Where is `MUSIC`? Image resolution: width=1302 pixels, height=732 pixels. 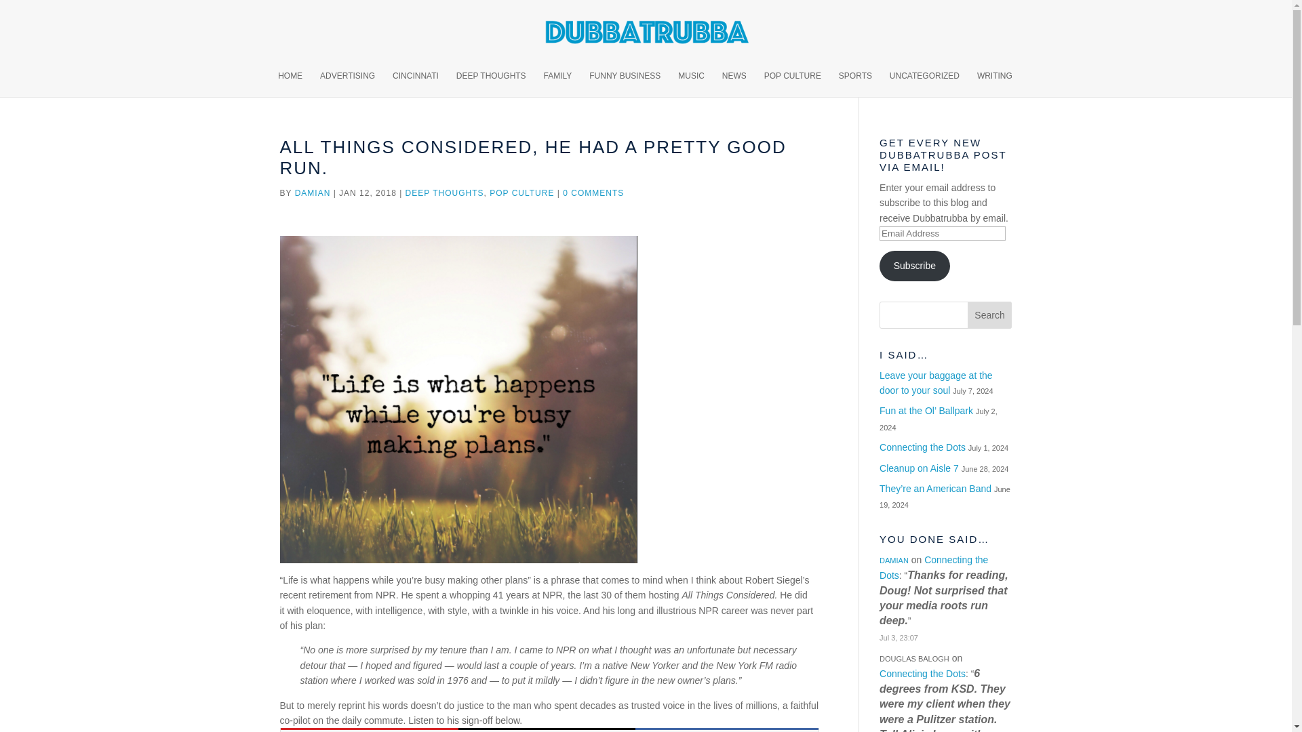 MUSIC is located at coordinates (691, 83).